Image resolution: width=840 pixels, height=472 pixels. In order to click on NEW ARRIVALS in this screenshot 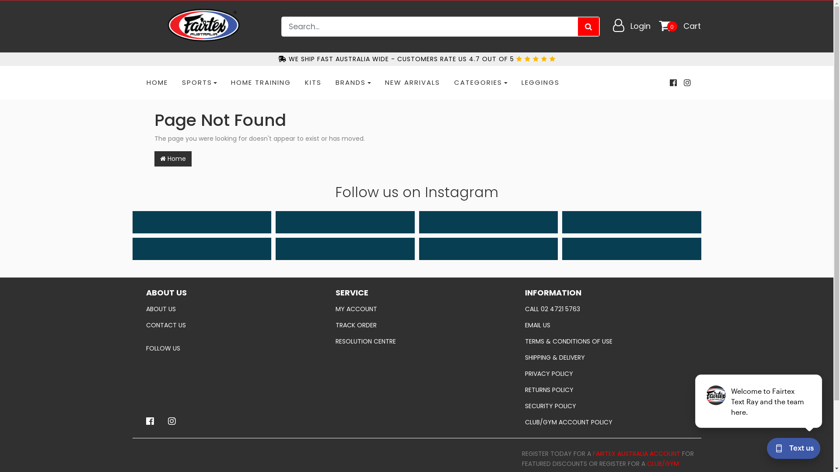, I will do `click(413, 83)`.